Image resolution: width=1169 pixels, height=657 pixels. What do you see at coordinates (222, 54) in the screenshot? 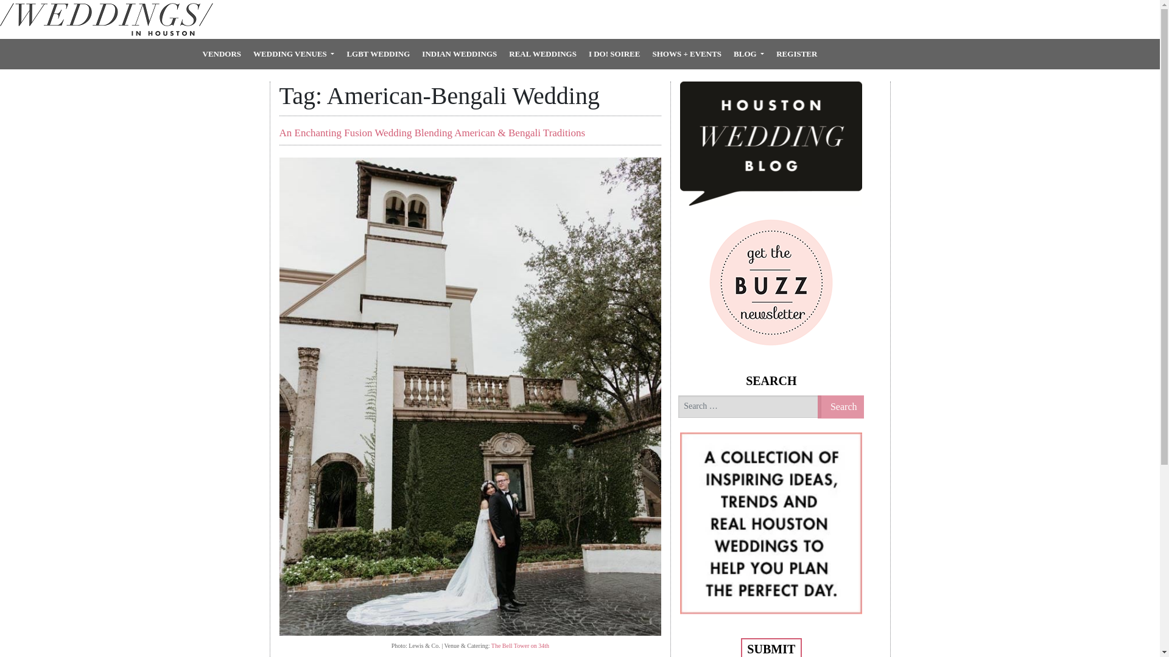
I see `VENDORS` at bounding box center [222, 54].